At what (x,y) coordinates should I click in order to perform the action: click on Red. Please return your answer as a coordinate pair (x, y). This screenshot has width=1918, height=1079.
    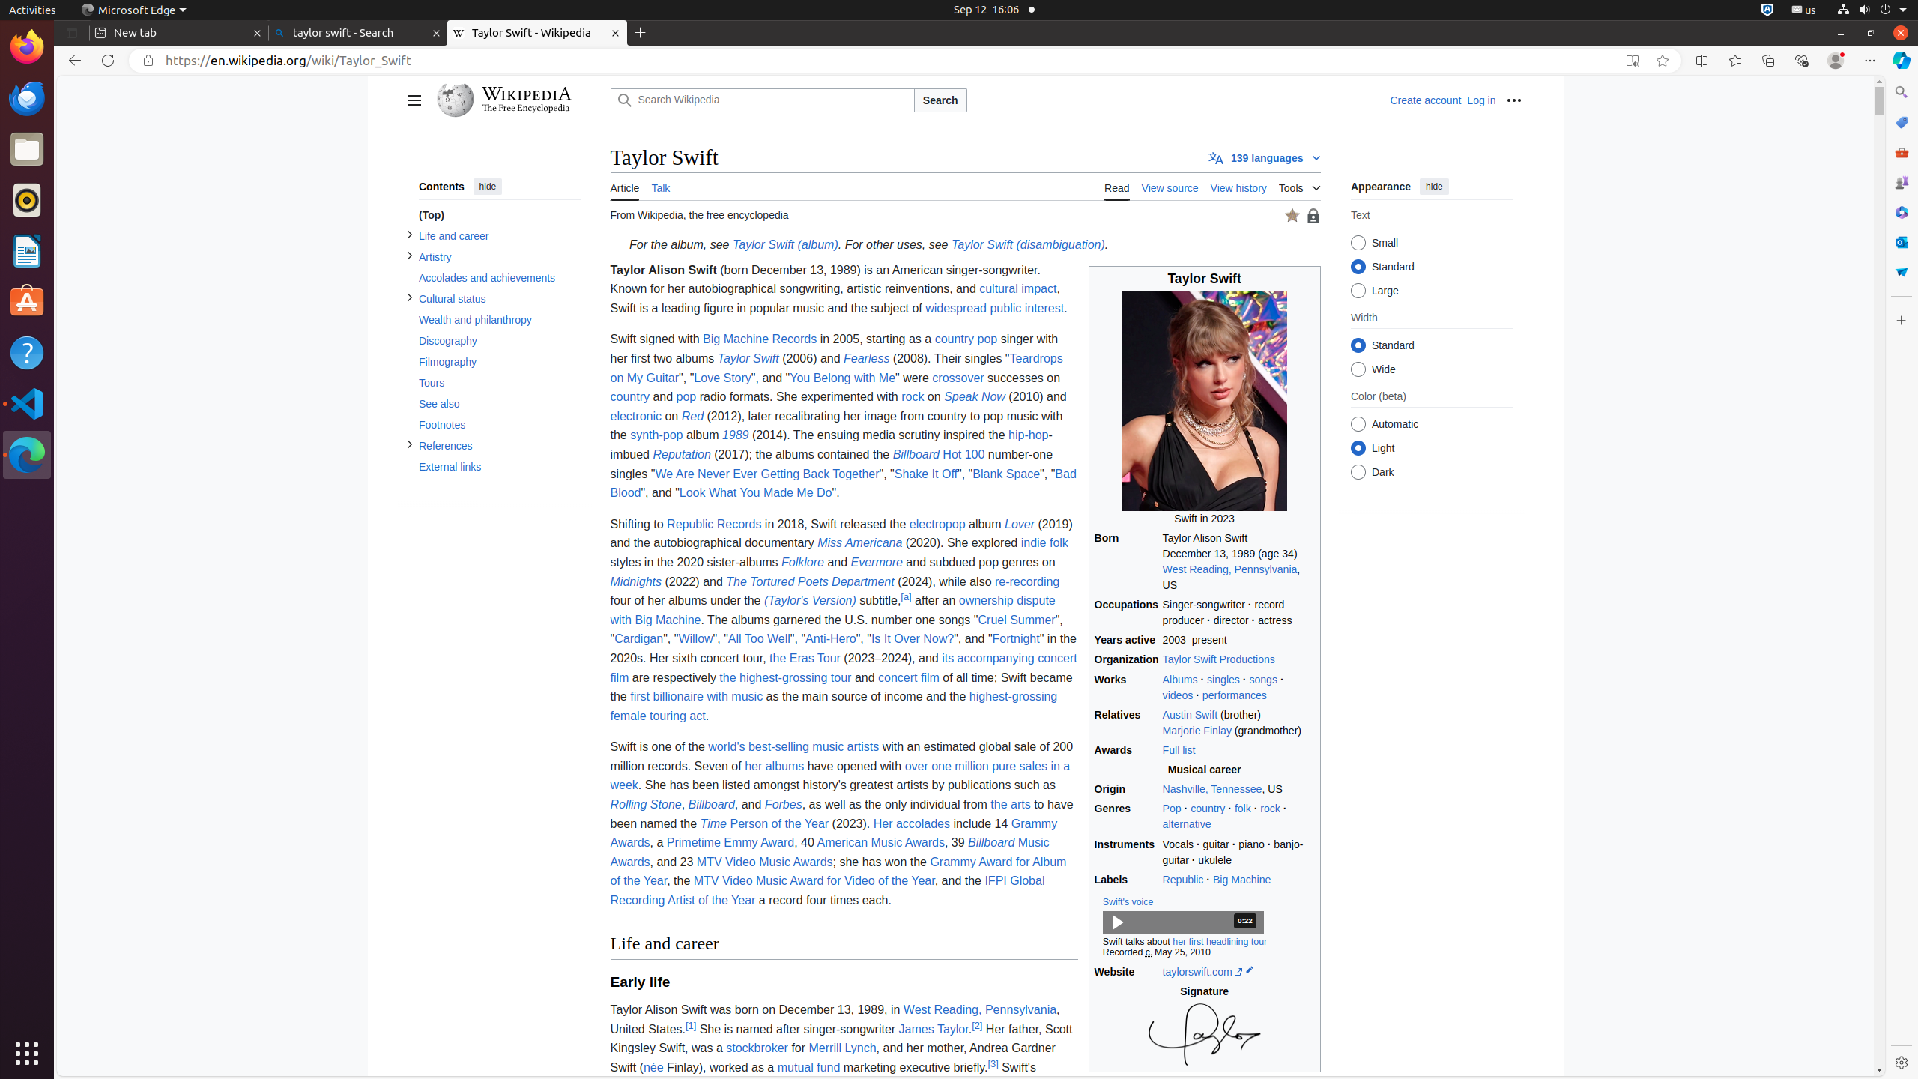
    Looking at the image, I should click on (692, 416).